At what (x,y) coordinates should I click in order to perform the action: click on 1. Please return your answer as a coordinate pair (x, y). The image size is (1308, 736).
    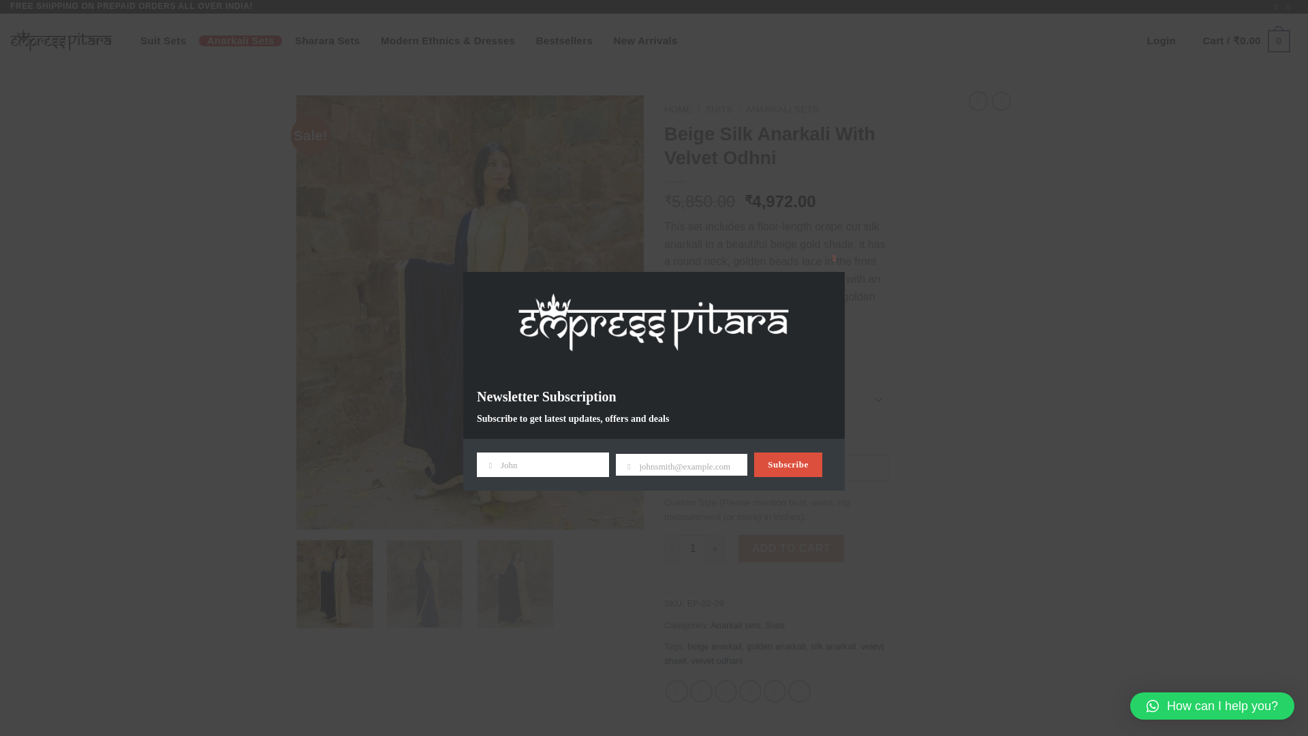
    Looking at the image, I should click on (692, 549).